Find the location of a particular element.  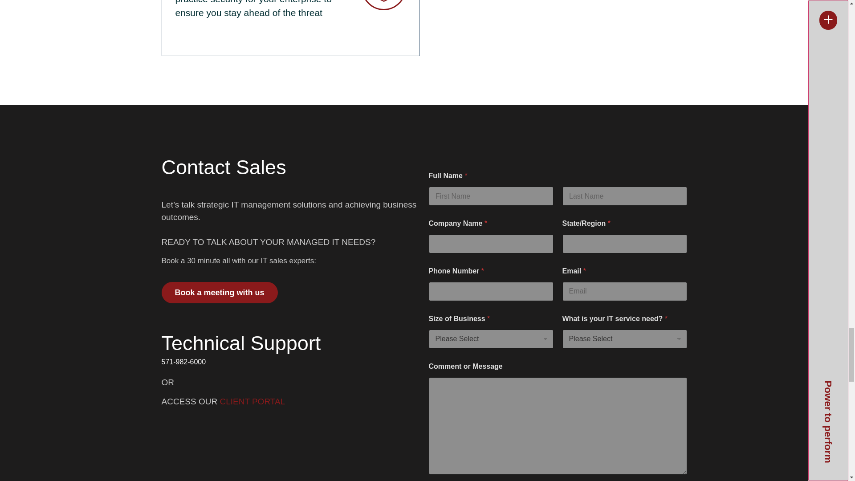

CLIENT PORTAL is located at coordinates (252, 401).